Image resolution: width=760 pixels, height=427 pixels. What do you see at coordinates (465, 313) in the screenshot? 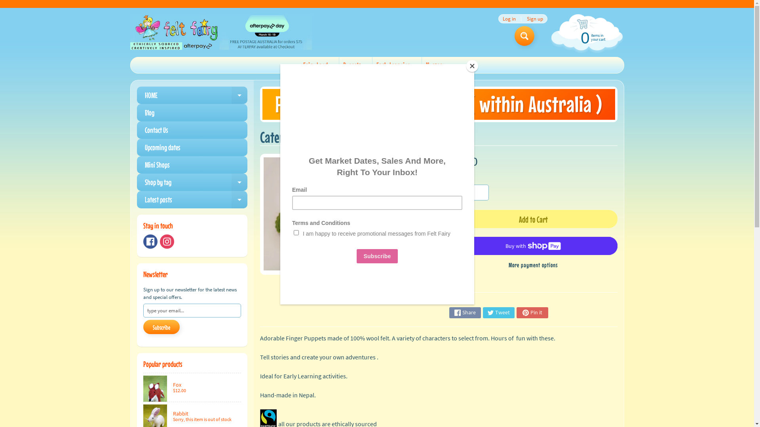
I see `Share` at bounding box center [465, 313].